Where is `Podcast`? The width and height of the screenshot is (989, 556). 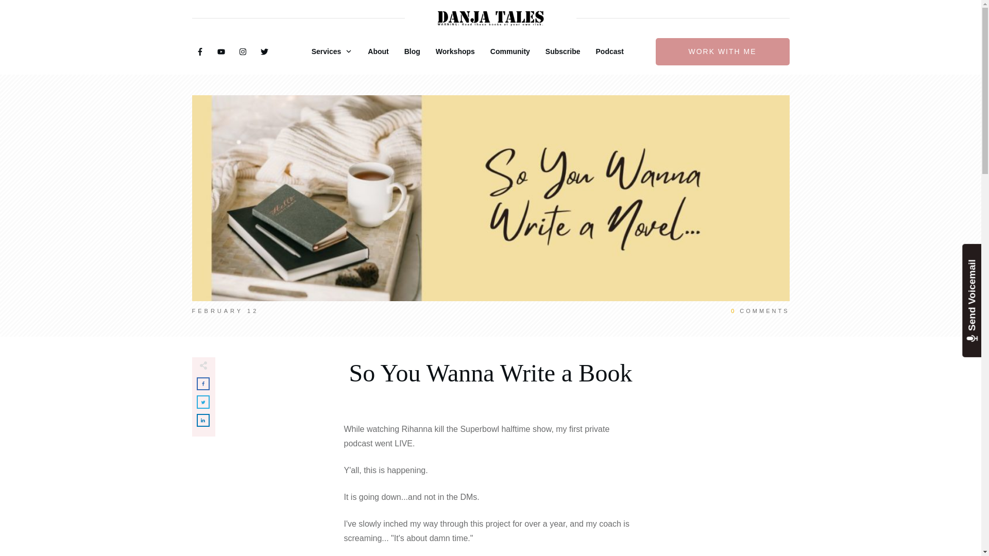 Podcast is located at coordinates (610, 51).